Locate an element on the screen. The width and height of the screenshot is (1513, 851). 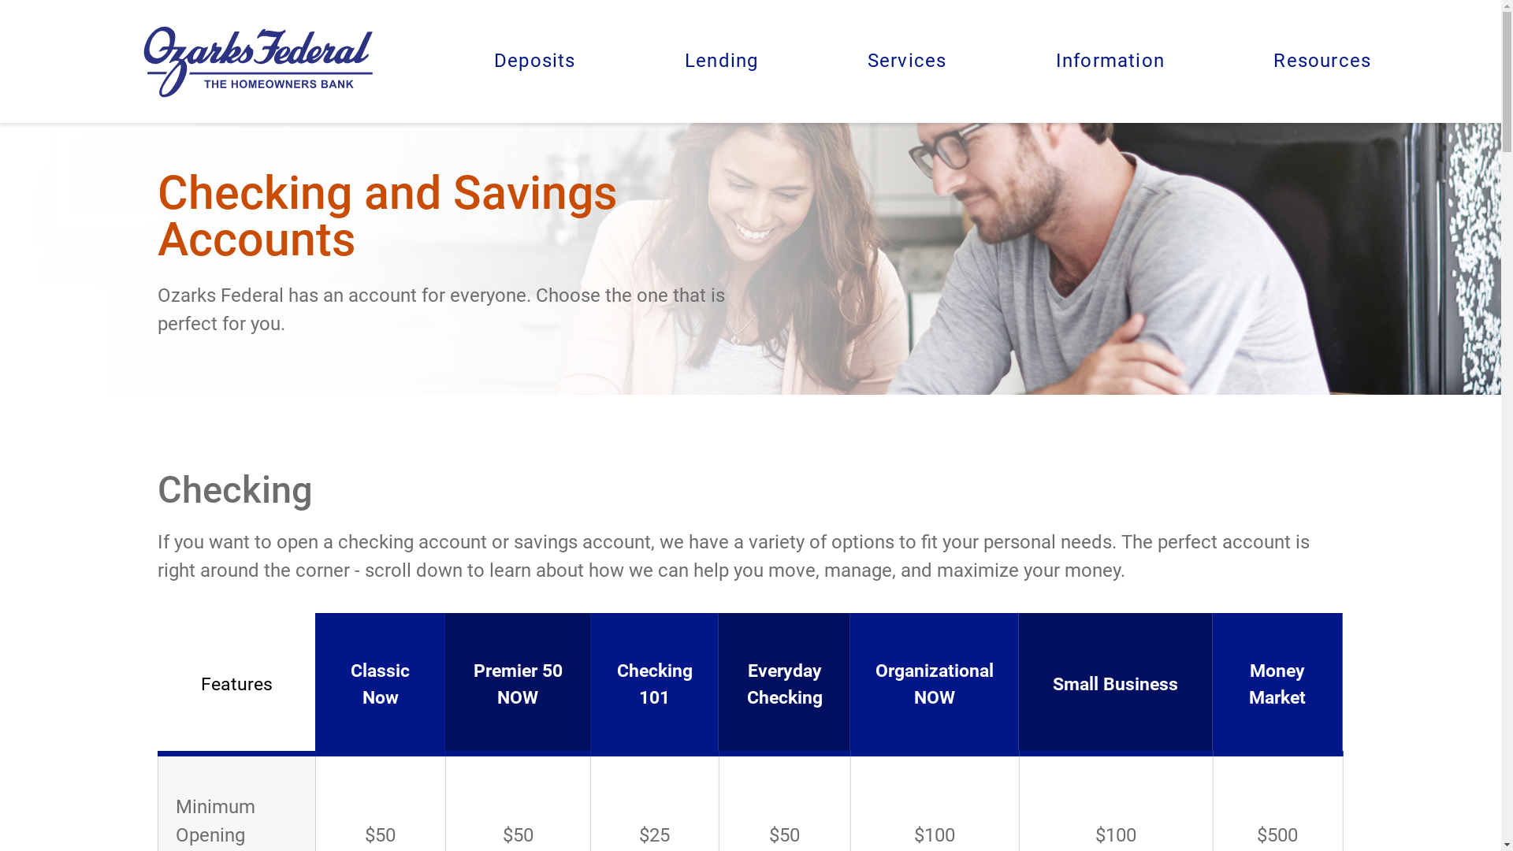
Resources is located at coordinates (1322, 61).